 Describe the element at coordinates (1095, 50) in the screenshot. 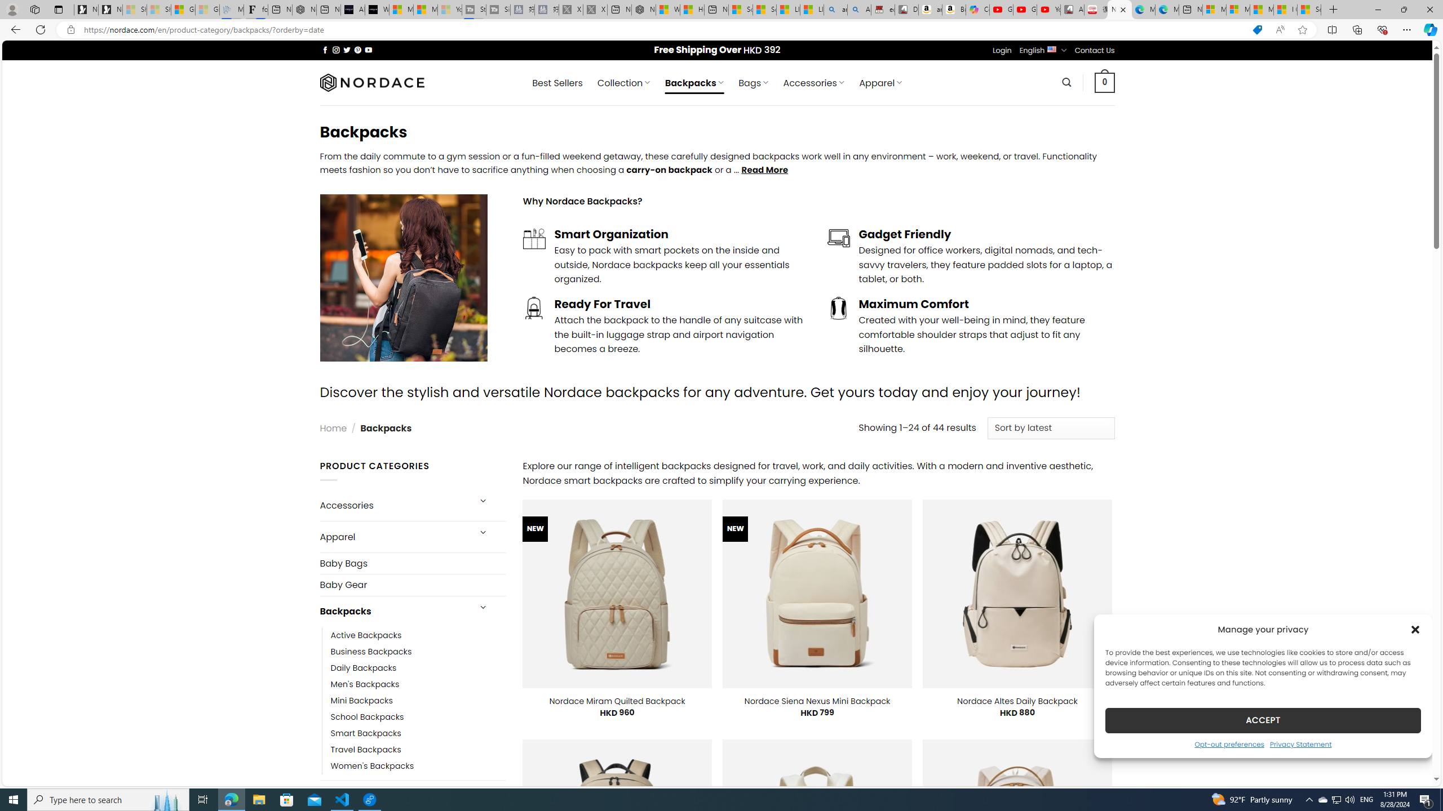

I see `Contact Us` at that location.